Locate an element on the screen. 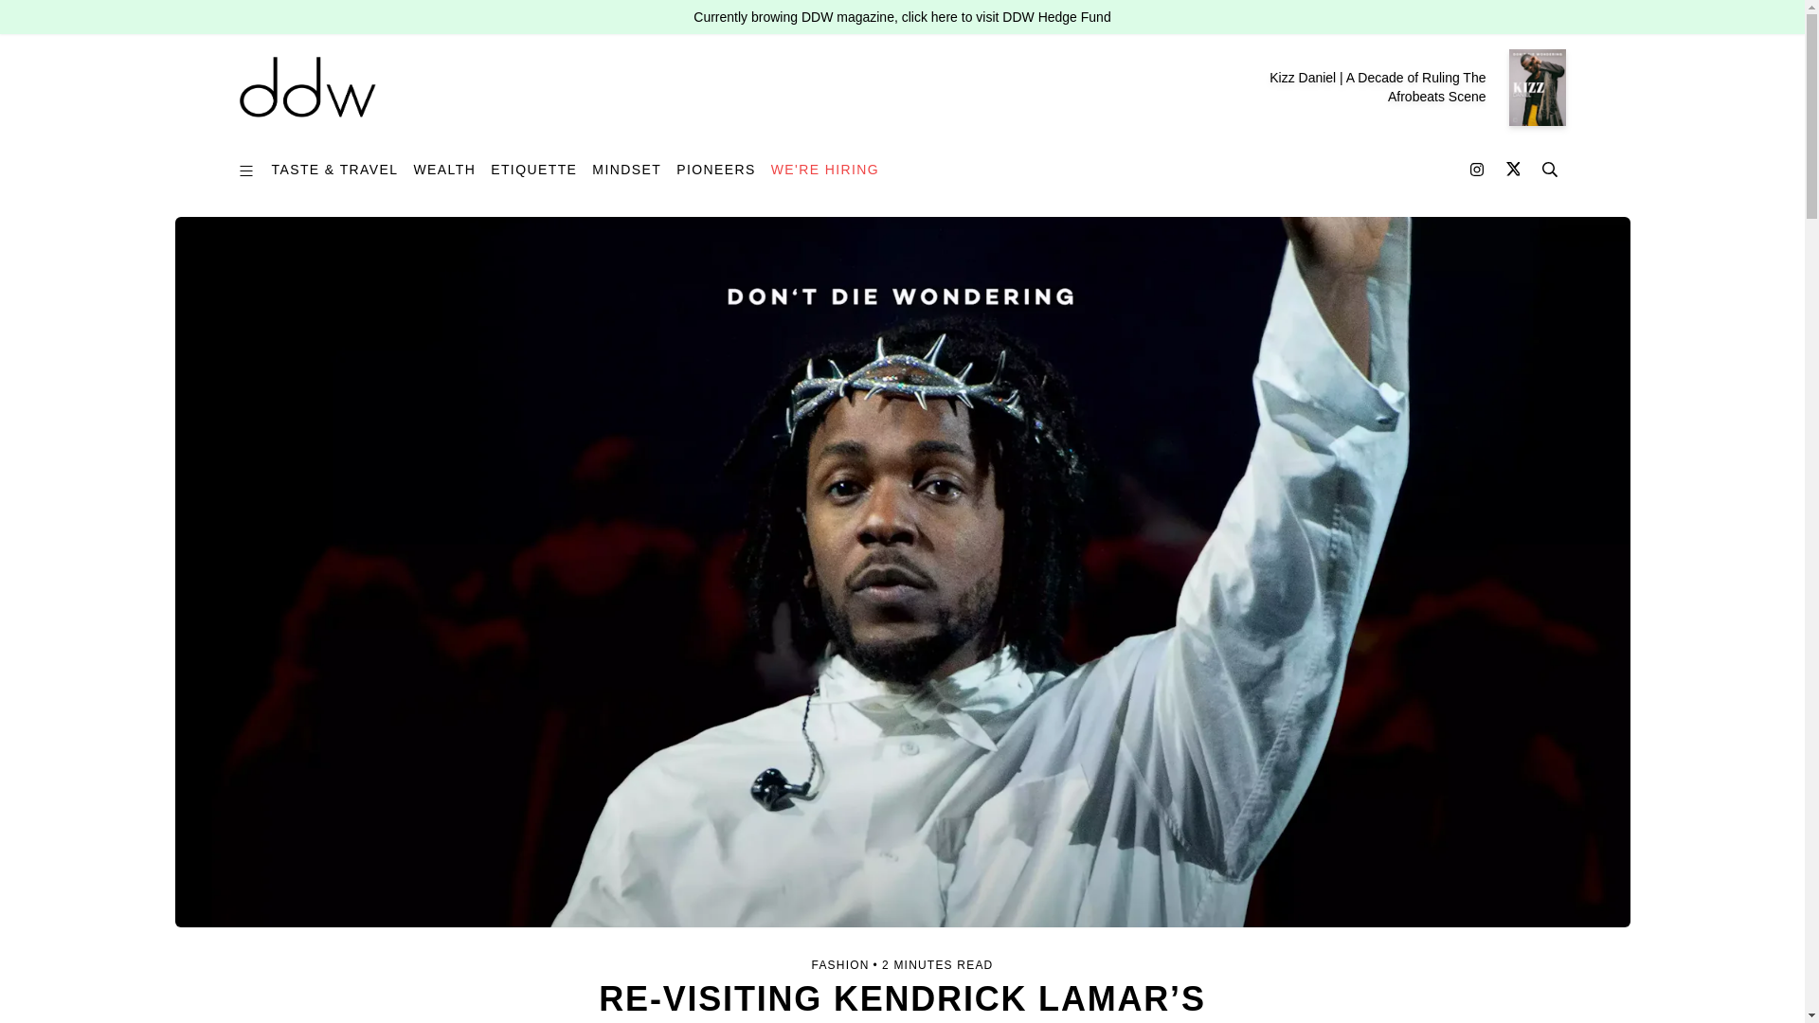 This screenshot has height=1023, width=1819. FASHION is located at coordinates (839, 964).